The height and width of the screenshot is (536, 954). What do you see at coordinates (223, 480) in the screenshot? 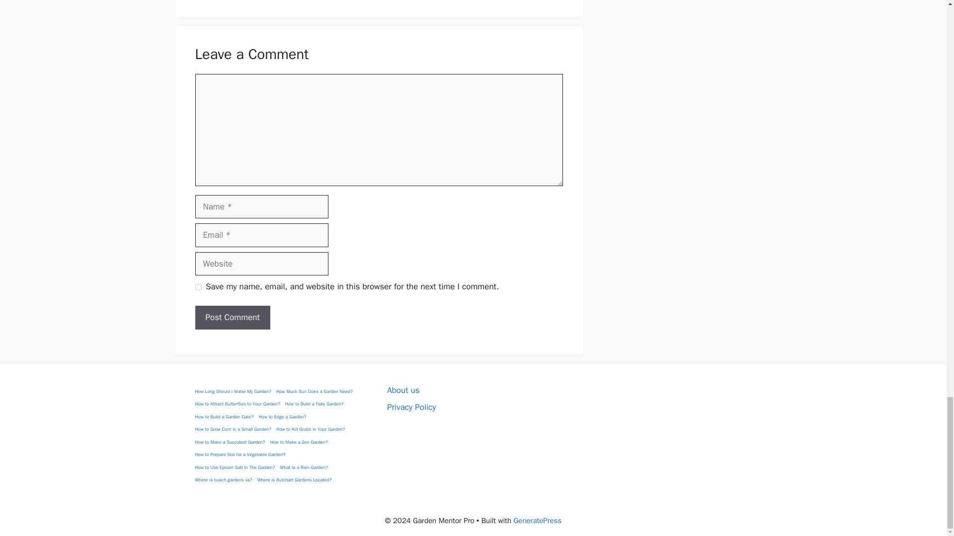
I see `Where is busch gardens va?` at bounding box center [223, 480].